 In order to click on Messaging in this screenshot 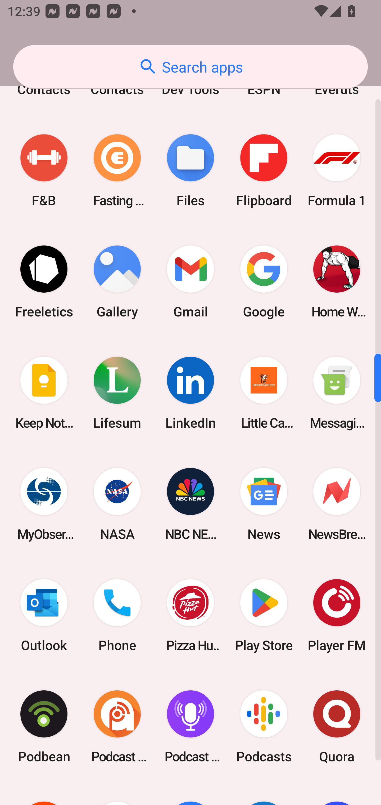, I will do `click(337, 393)`.